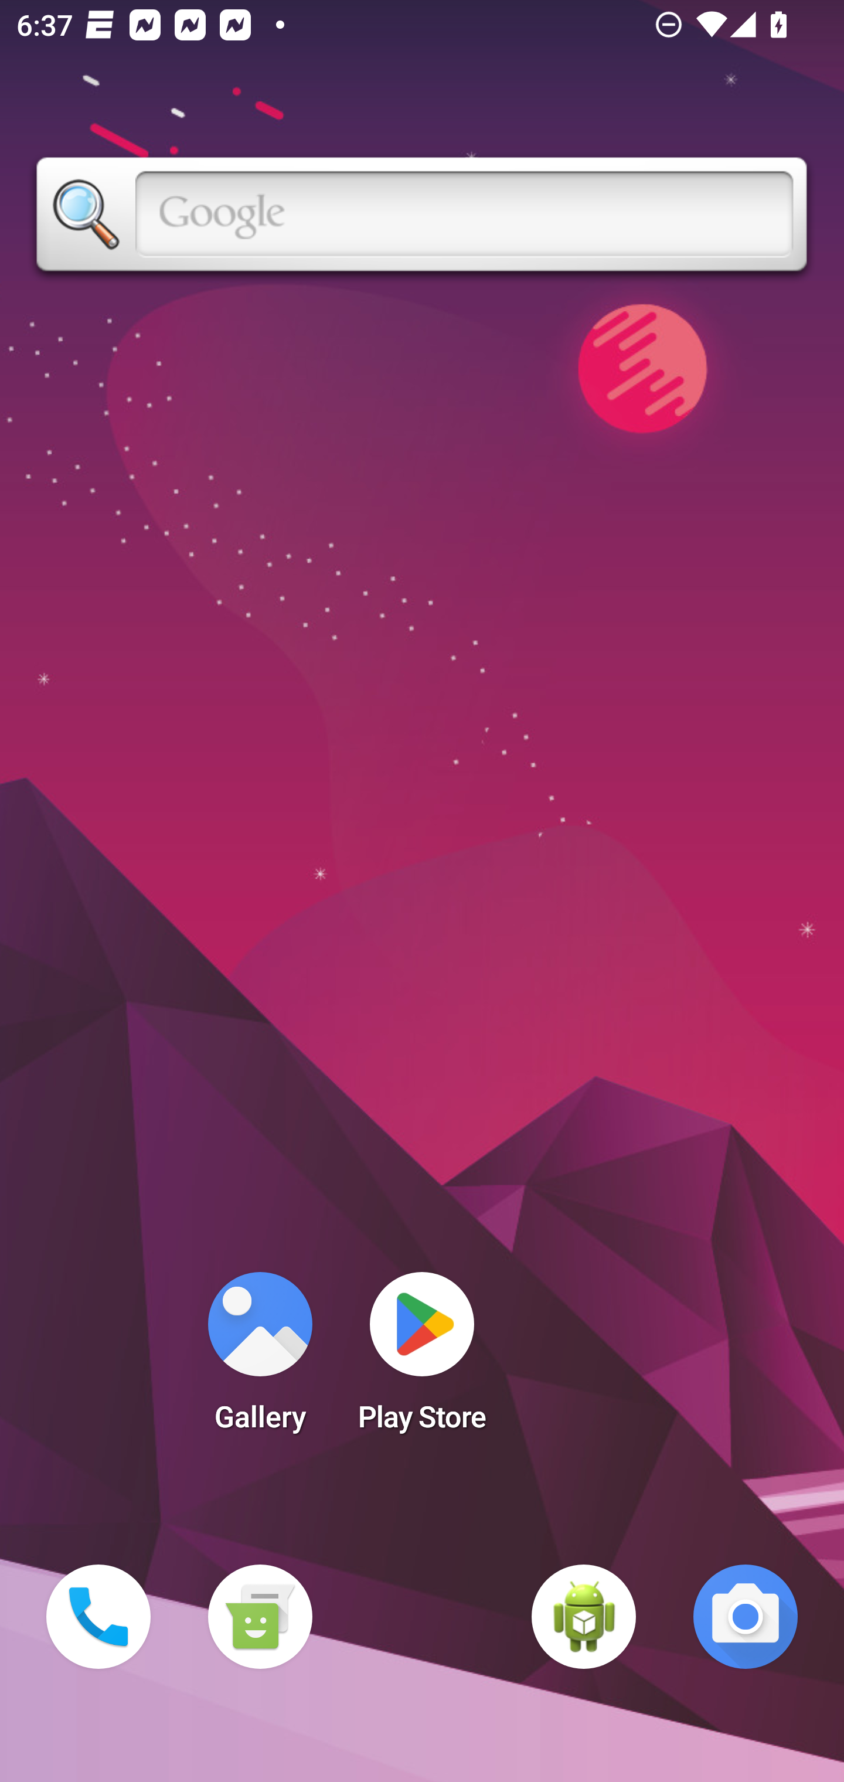  I want to click on Phone, so click(98, 1617).